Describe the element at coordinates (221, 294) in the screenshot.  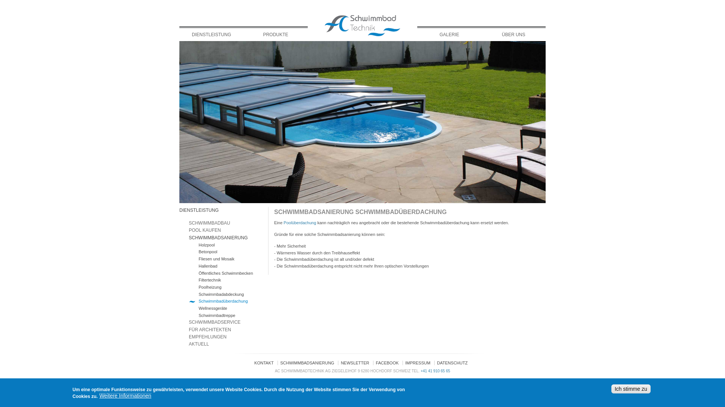
I see `Schwimmbadabdeckung` at that location.